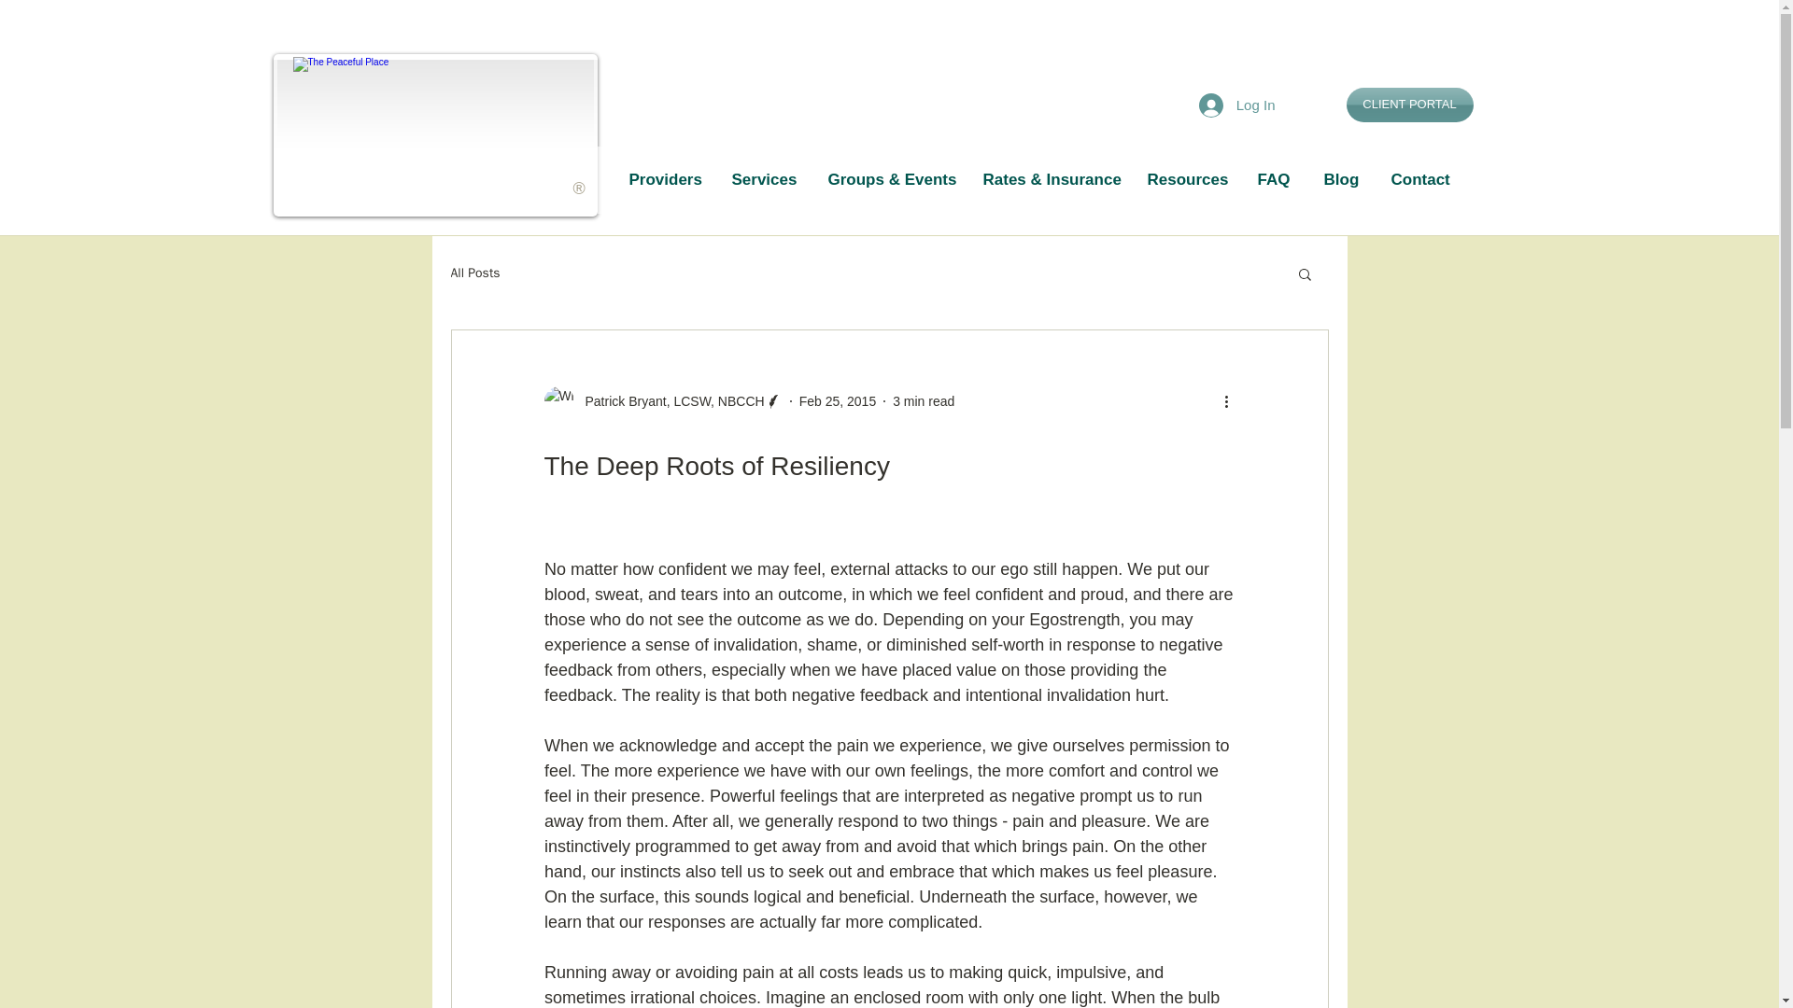  Describe the element at coordinates (1236, 105) in the screenshot. I see `Log In` at that location.